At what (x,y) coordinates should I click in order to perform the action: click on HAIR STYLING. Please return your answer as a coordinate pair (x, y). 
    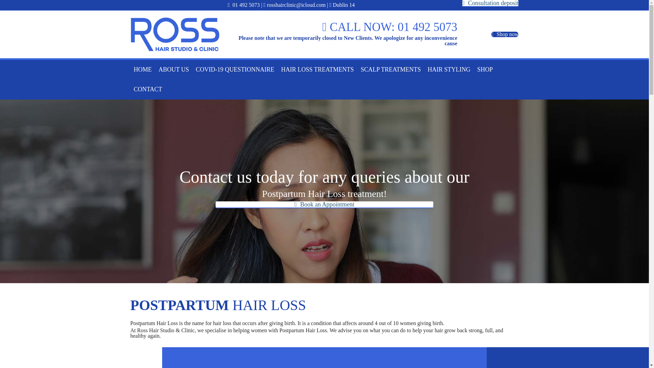
    Looking at the image, I should click on (449, 70).